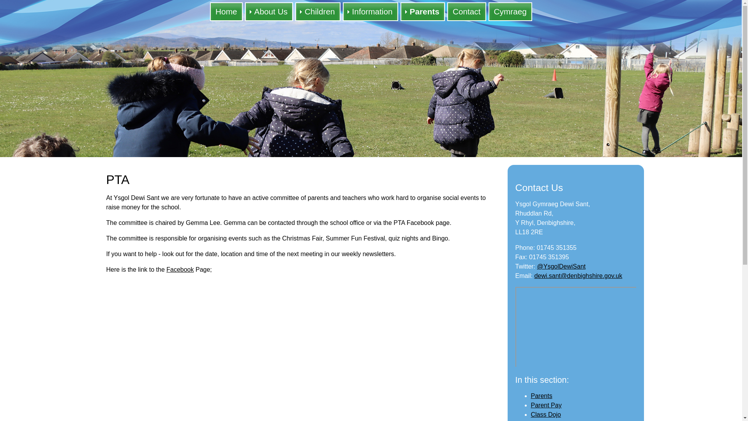 The width and height of the screenshot is (748, 421). I want to click on About Us, so click(269, 12).